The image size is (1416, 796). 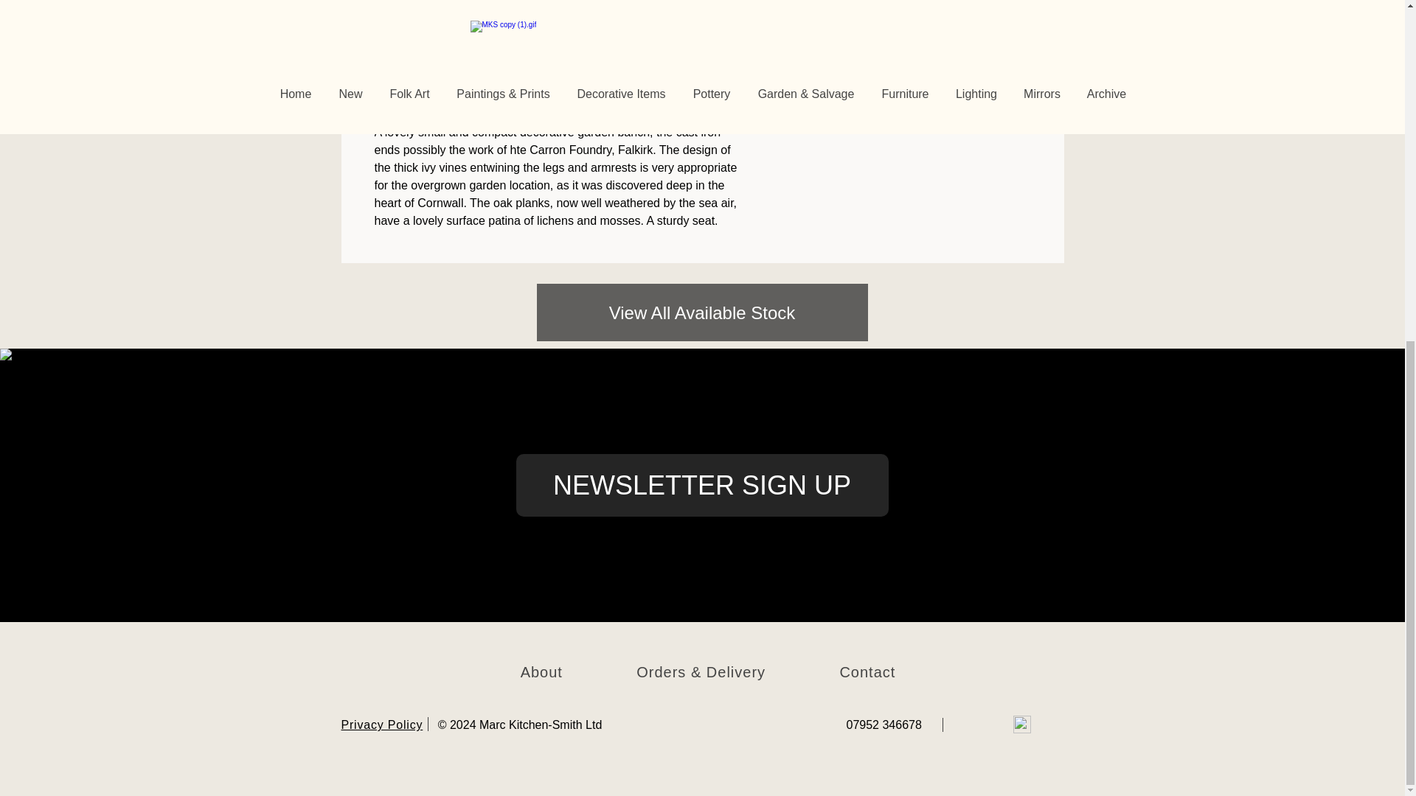 I want to click on About, so click(x=542, y=672).